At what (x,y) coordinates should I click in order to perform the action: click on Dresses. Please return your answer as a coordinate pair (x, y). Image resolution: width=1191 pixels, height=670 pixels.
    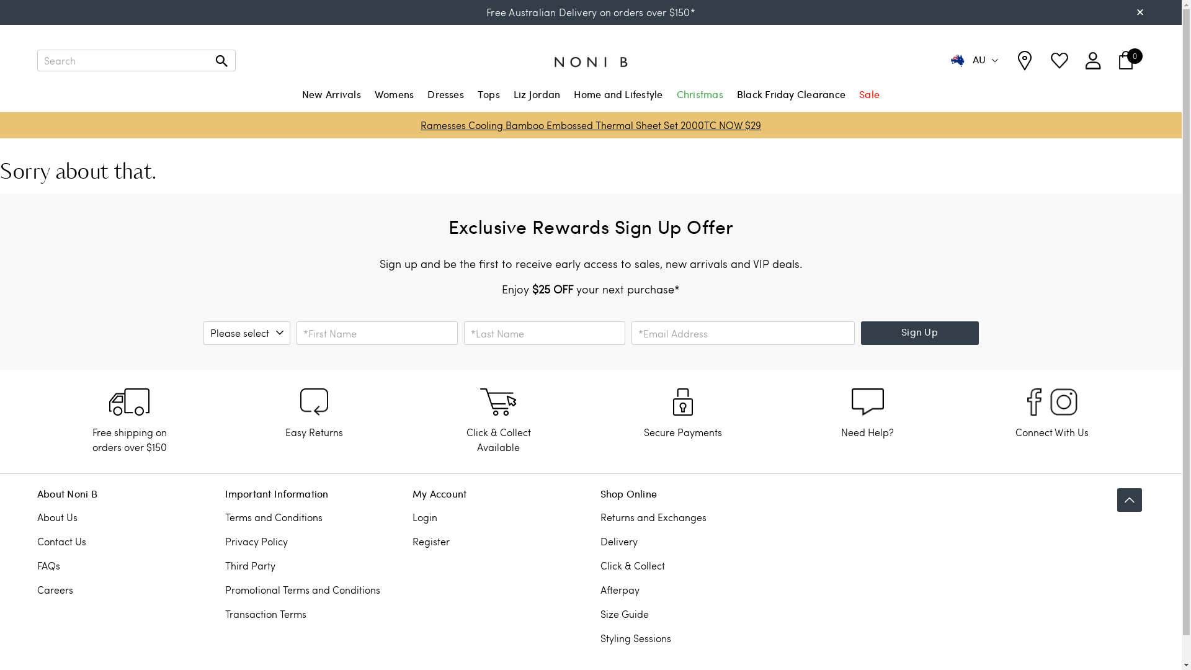
    Looking at the image, I should click on (445, 101).